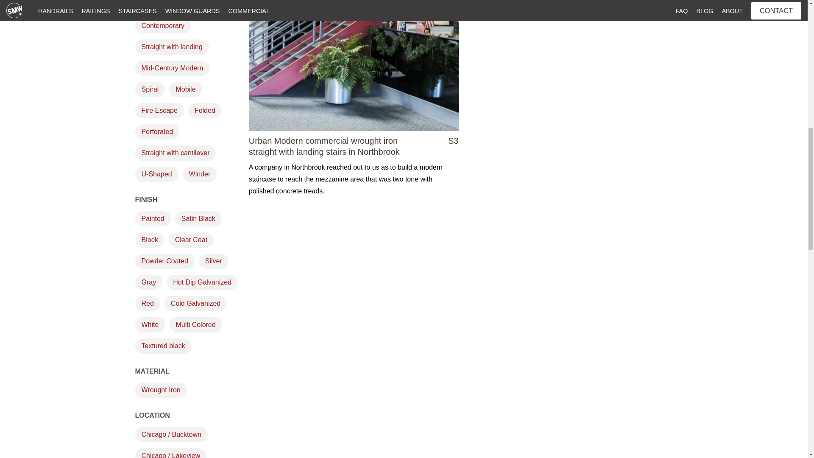  Describe the element at coordinates (172, 68) in the screenshot. I see `Mid-Century Modern` at that location.